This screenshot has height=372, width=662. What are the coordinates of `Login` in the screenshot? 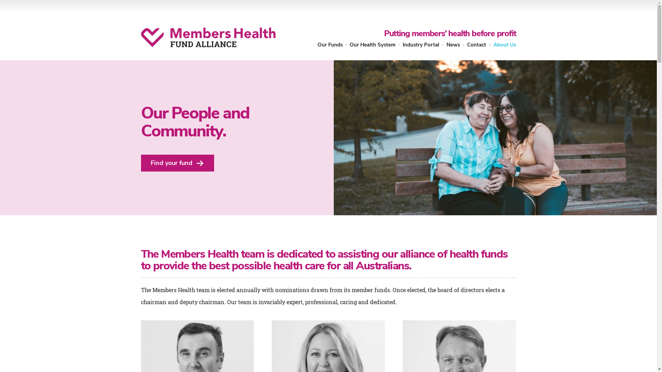 It's located at (398, 187).